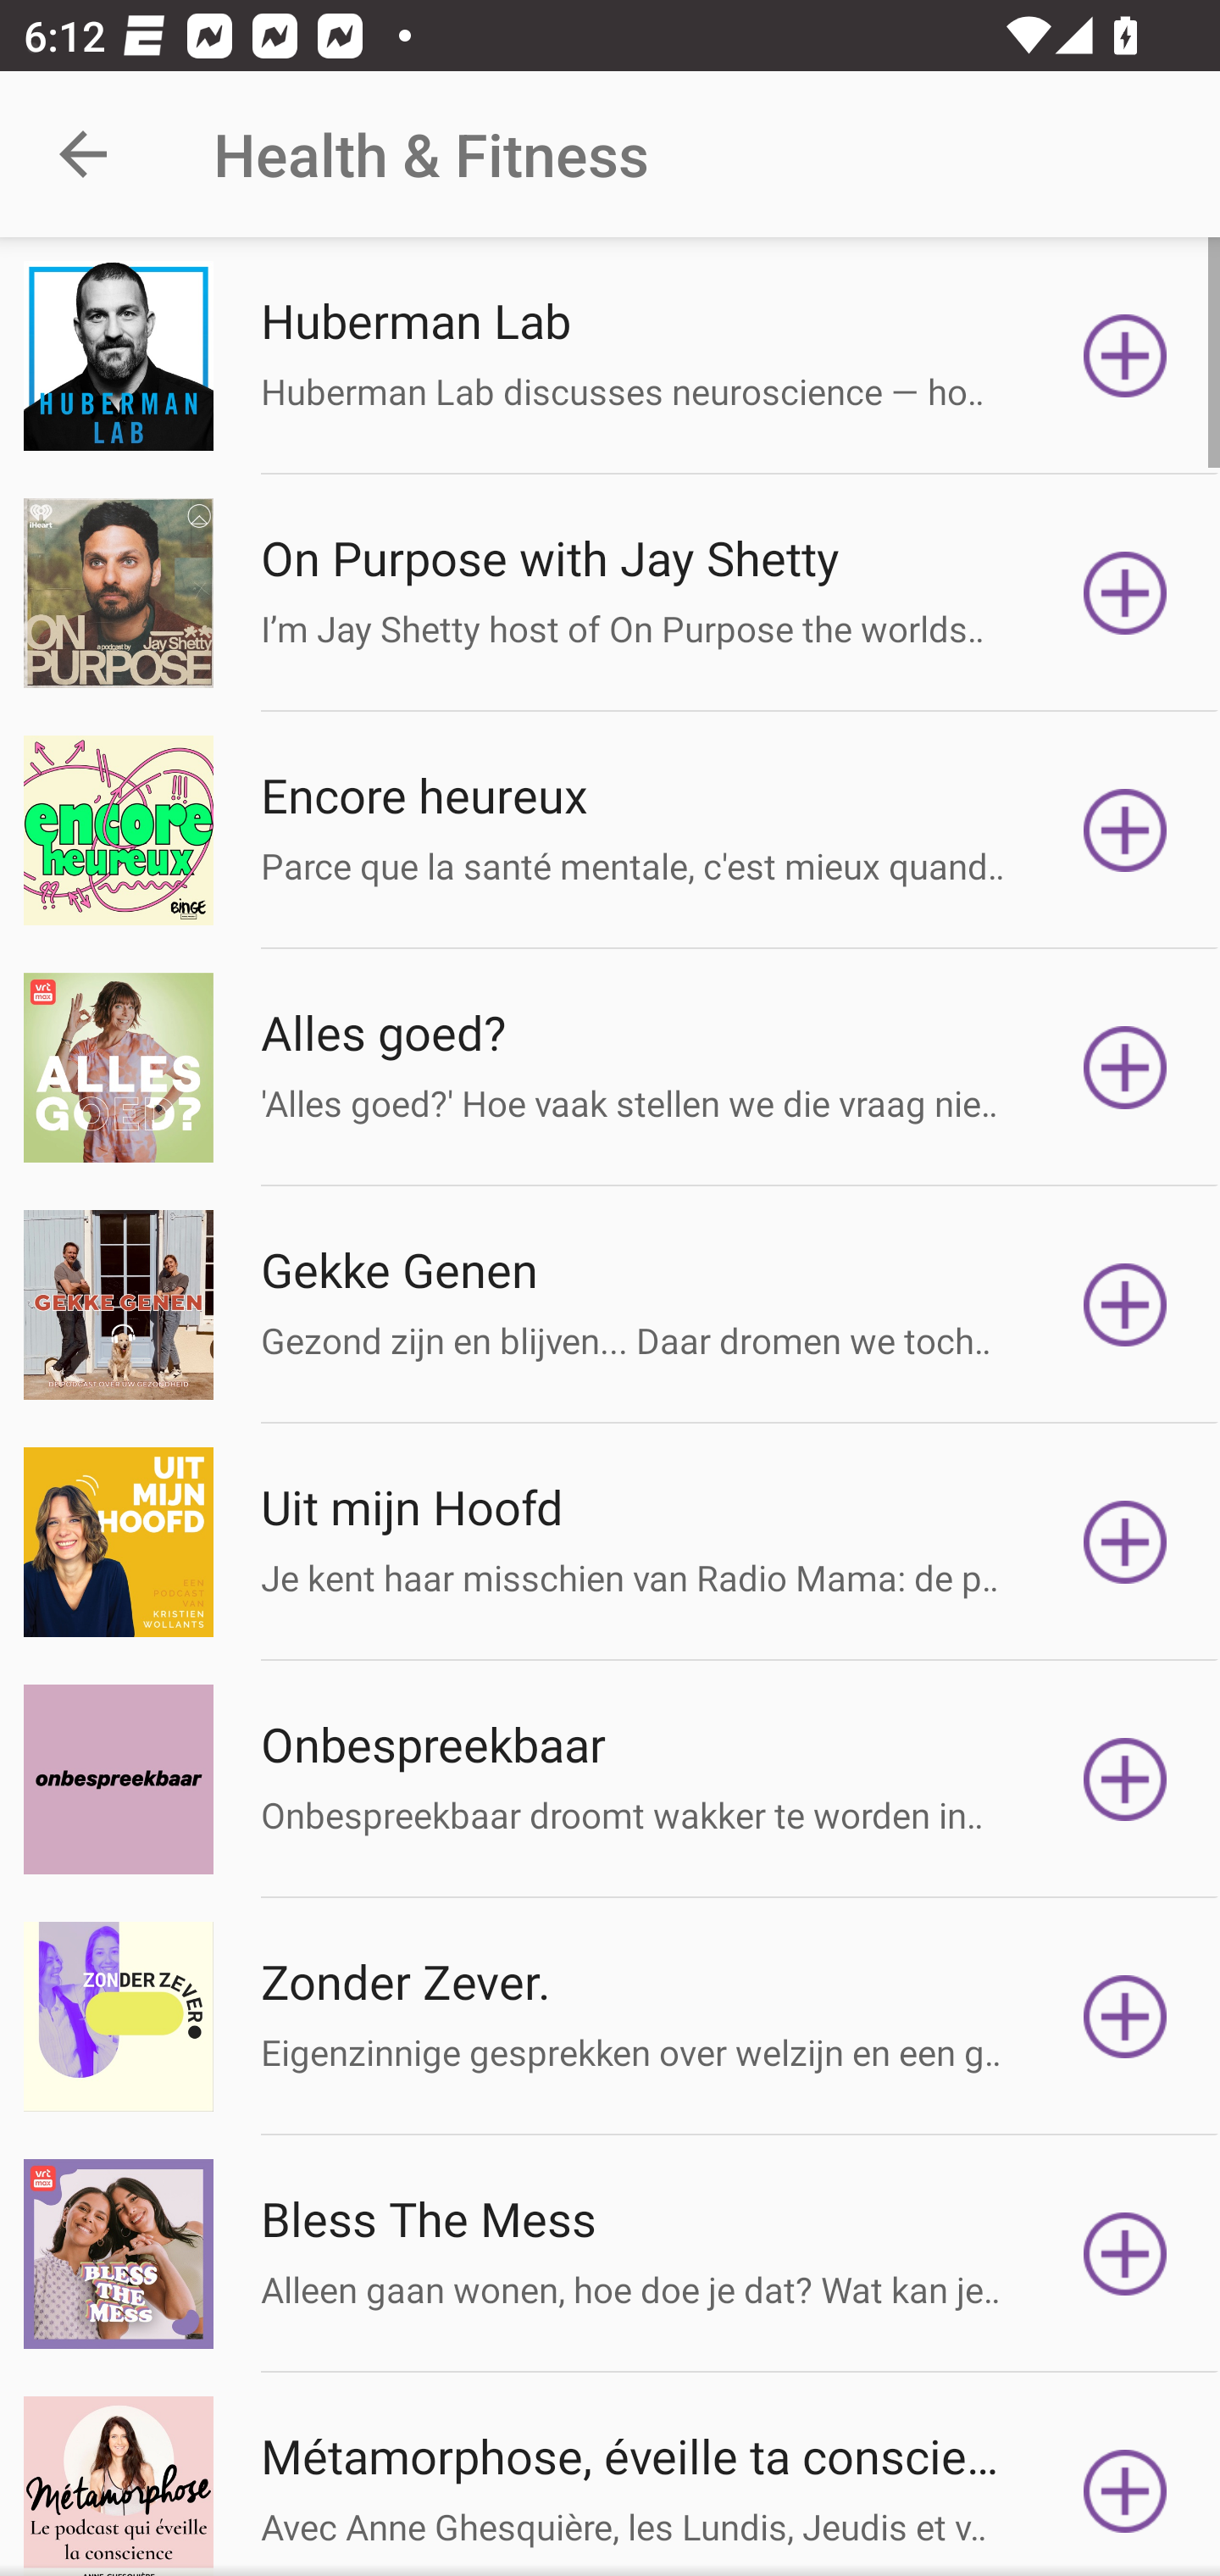 Image resolution: width=1220 pixels, height=2576 pixels. What do you see at coordinates (1125, 1068) in the screenshot?
I see `Subscribe` at bounding box center [1125, 1068].